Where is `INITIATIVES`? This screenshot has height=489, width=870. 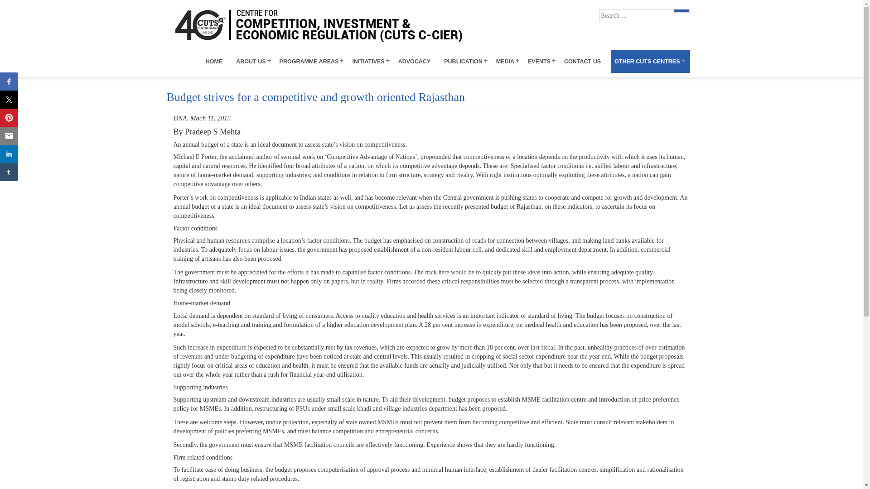
INITIATIVES is located at coordinates (371, 62).